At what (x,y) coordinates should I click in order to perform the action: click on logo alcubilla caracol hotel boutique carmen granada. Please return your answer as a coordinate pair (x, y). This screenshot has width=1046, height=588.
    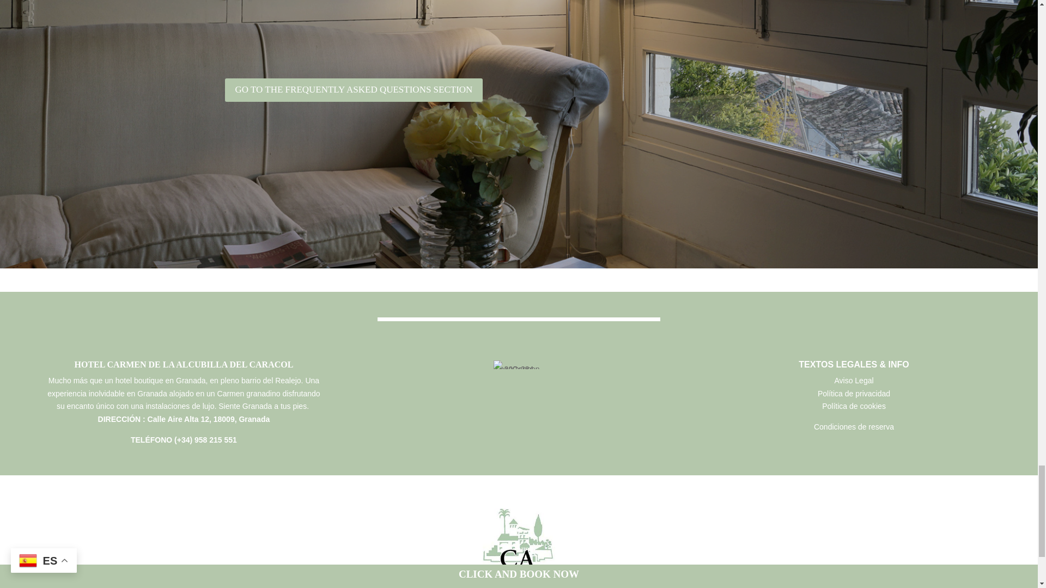
    Looking at the image, I should click on (519, 539).